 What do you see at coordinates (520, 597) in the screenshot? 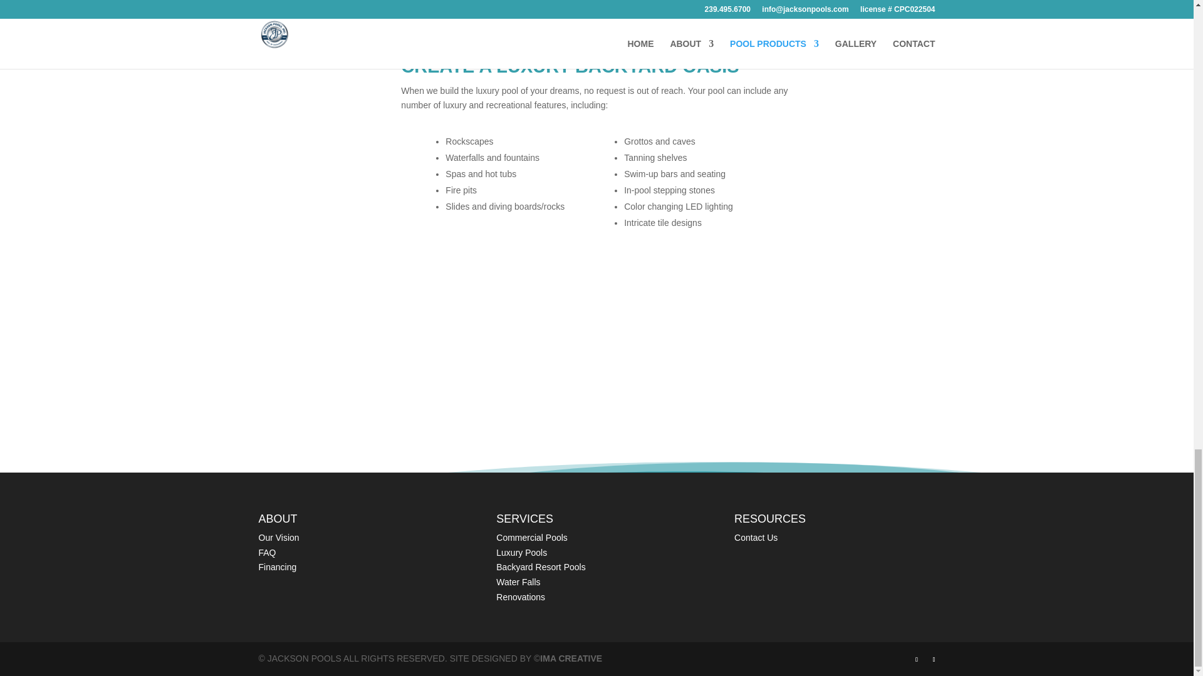
I see `Renovations` at bounding box center [520, 597].